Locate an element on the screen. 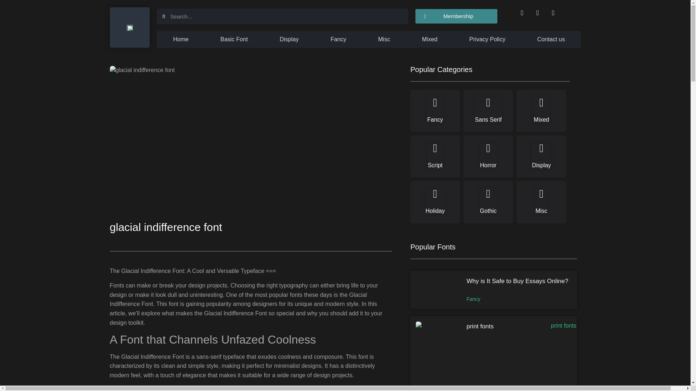 The width and height of the screenshot is (696, 391). Mixed is located at coordinates (430, 39).